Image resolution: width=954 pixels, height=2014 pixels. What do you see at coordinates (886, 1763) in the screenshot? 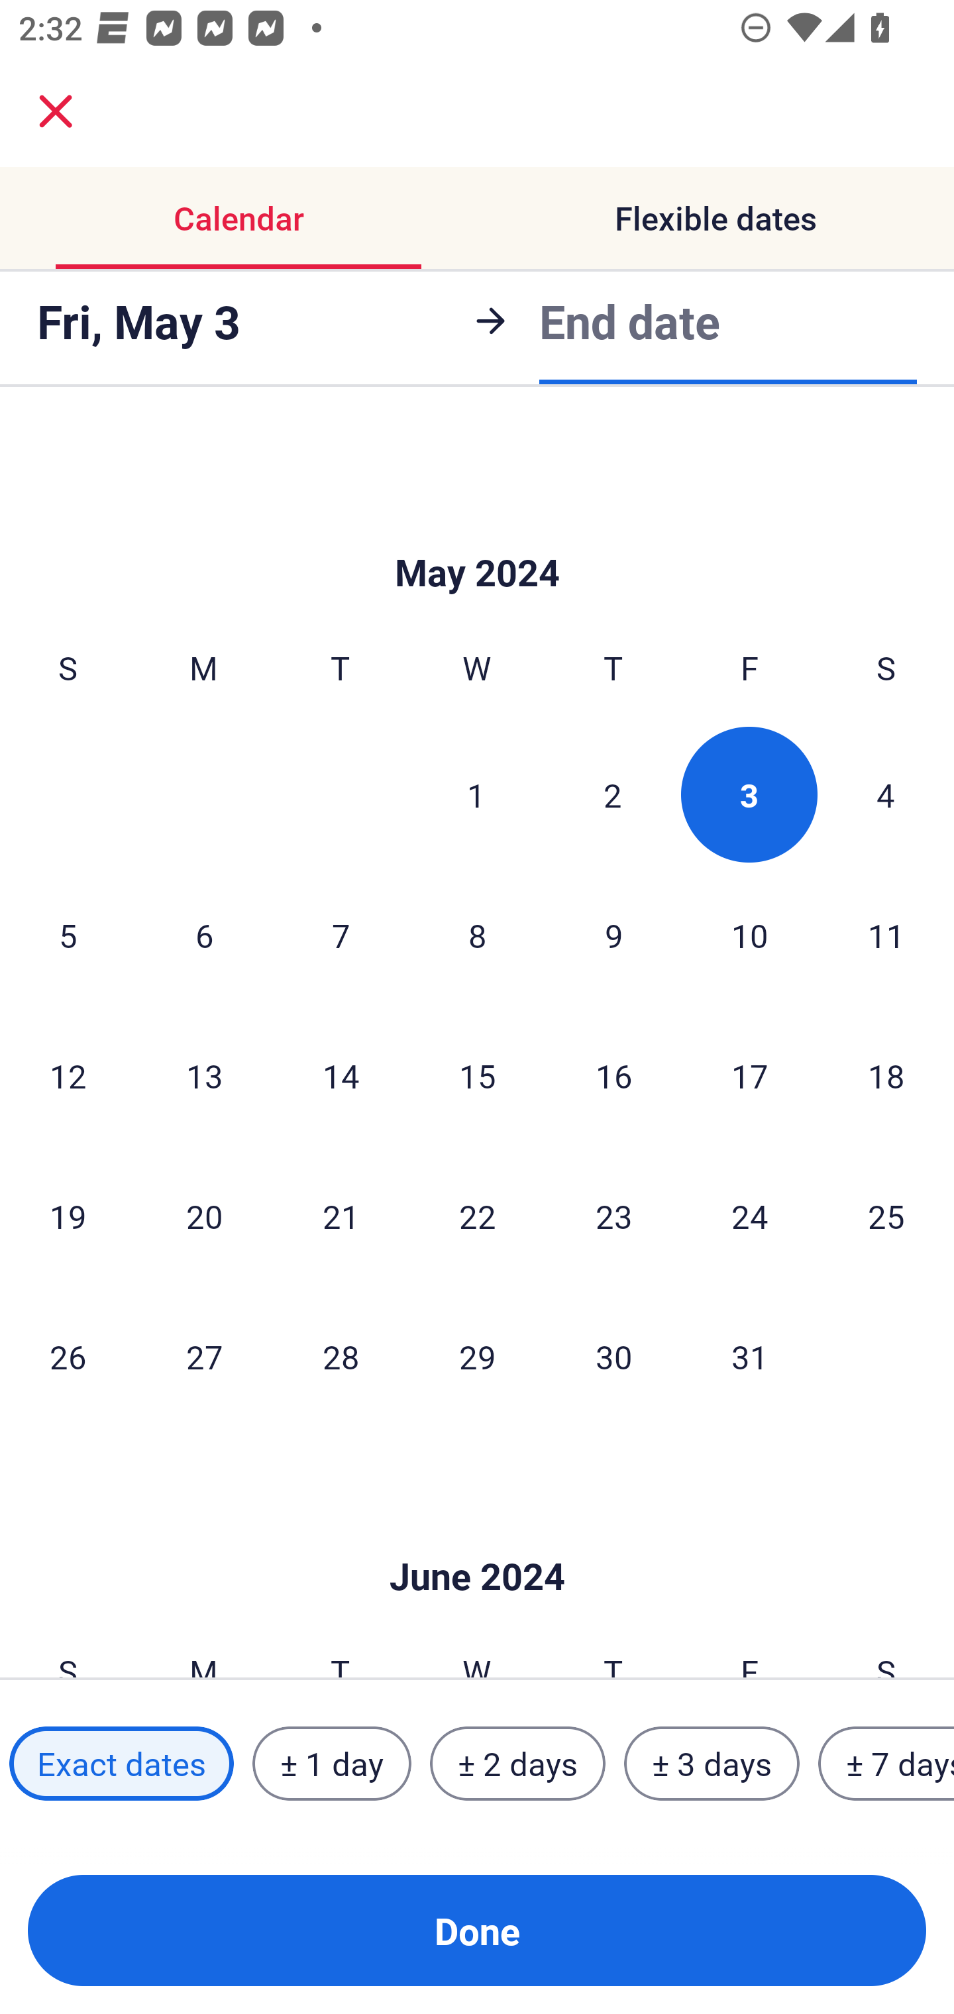
I see `± 7 days` at bounding box center [886, 1763].